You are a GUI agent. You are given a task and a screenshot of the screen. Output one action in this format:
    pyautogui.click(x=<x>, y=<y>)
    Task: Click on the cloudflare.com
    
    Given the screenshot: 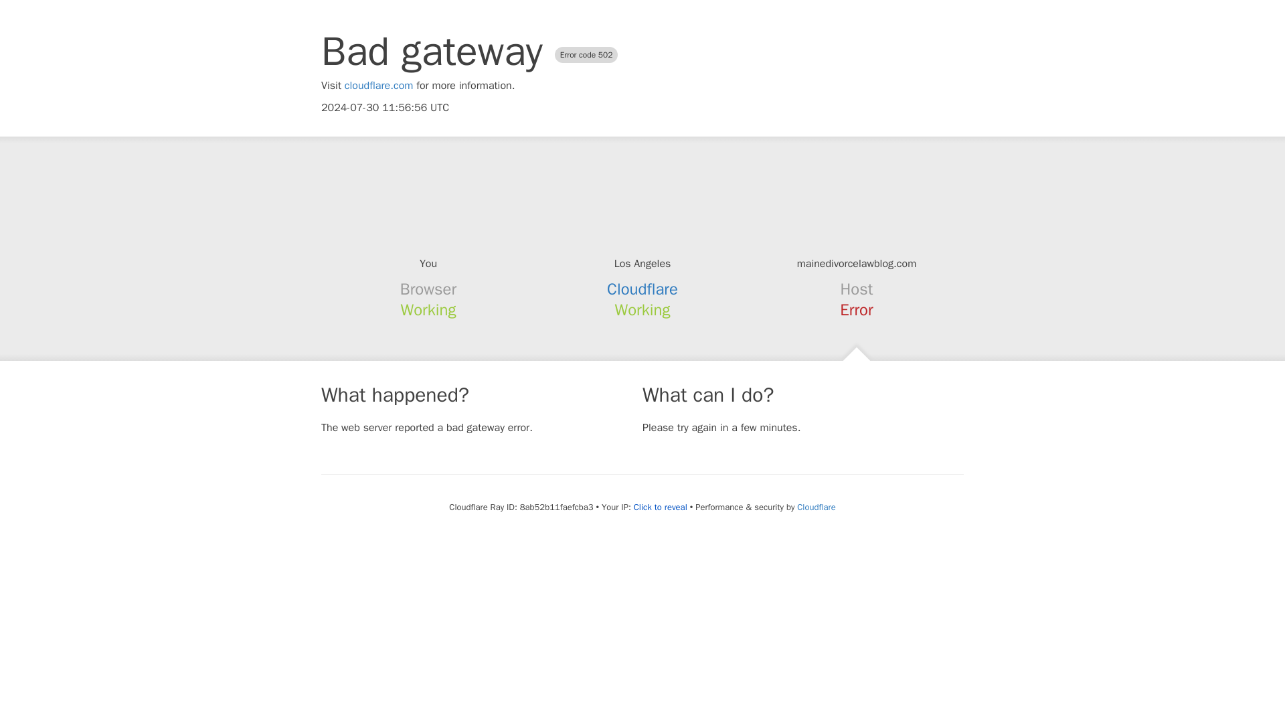 What is the action you would take?
    pyautogui.click(x=379, y=86)
    